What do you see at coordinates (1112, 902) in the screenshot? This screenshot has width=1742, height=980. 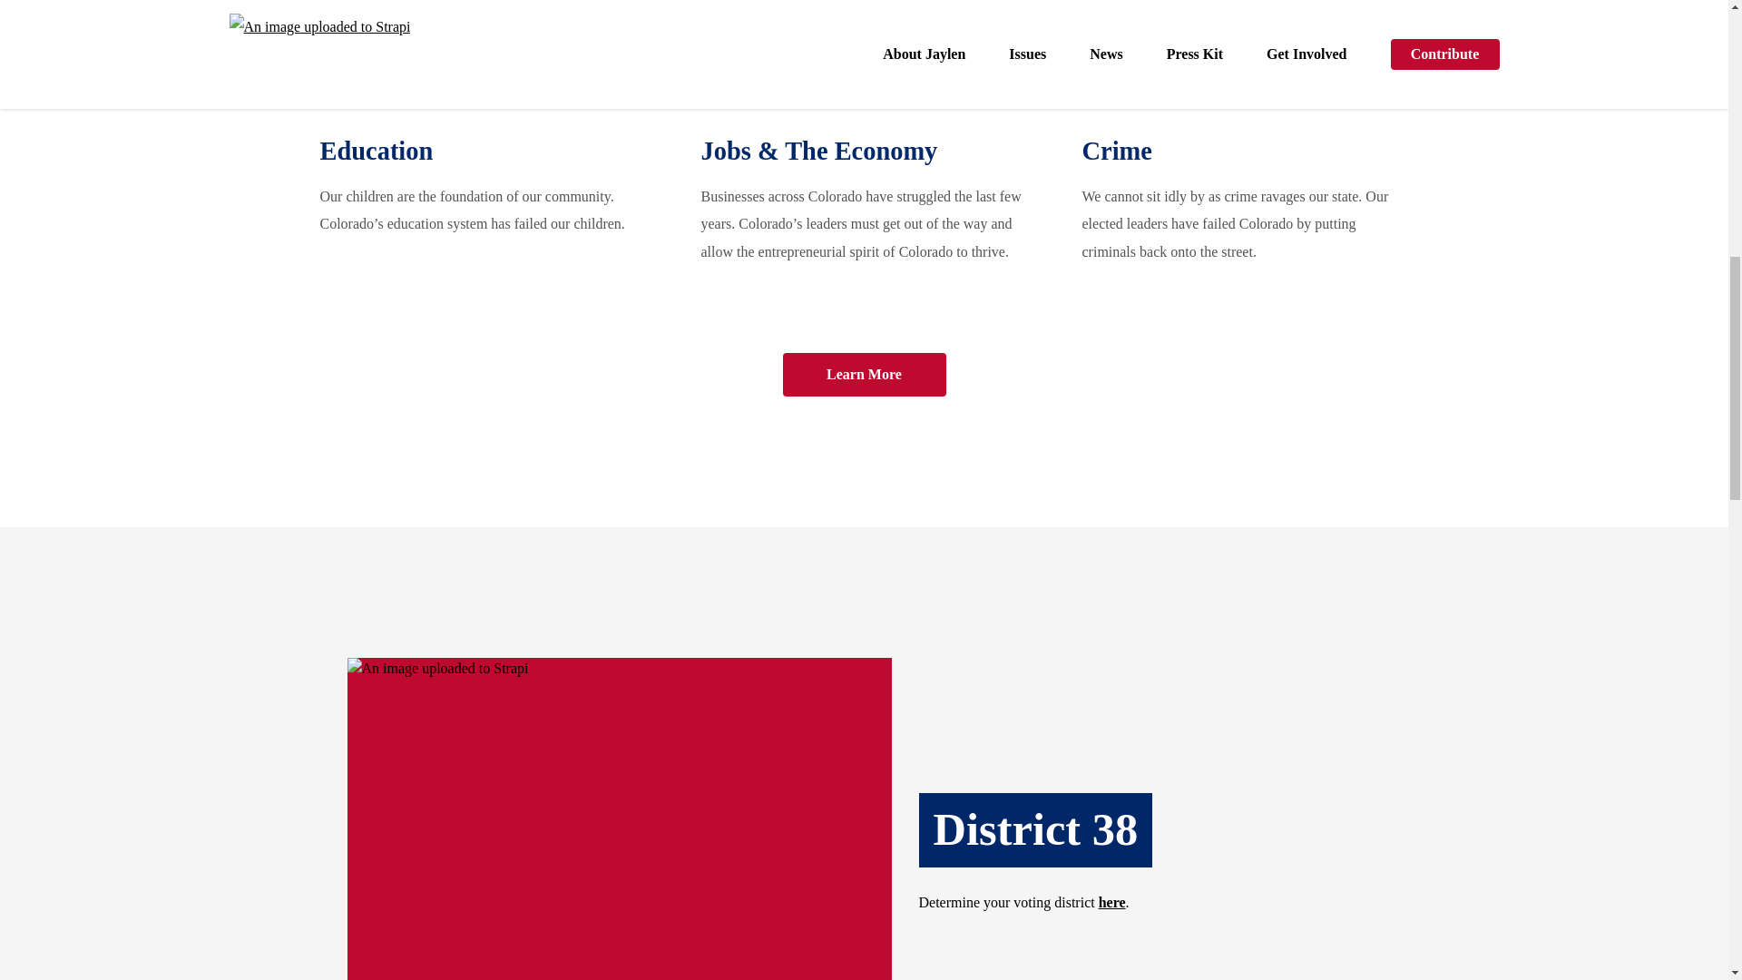 I see `here` at bounding box center [1112, 902].